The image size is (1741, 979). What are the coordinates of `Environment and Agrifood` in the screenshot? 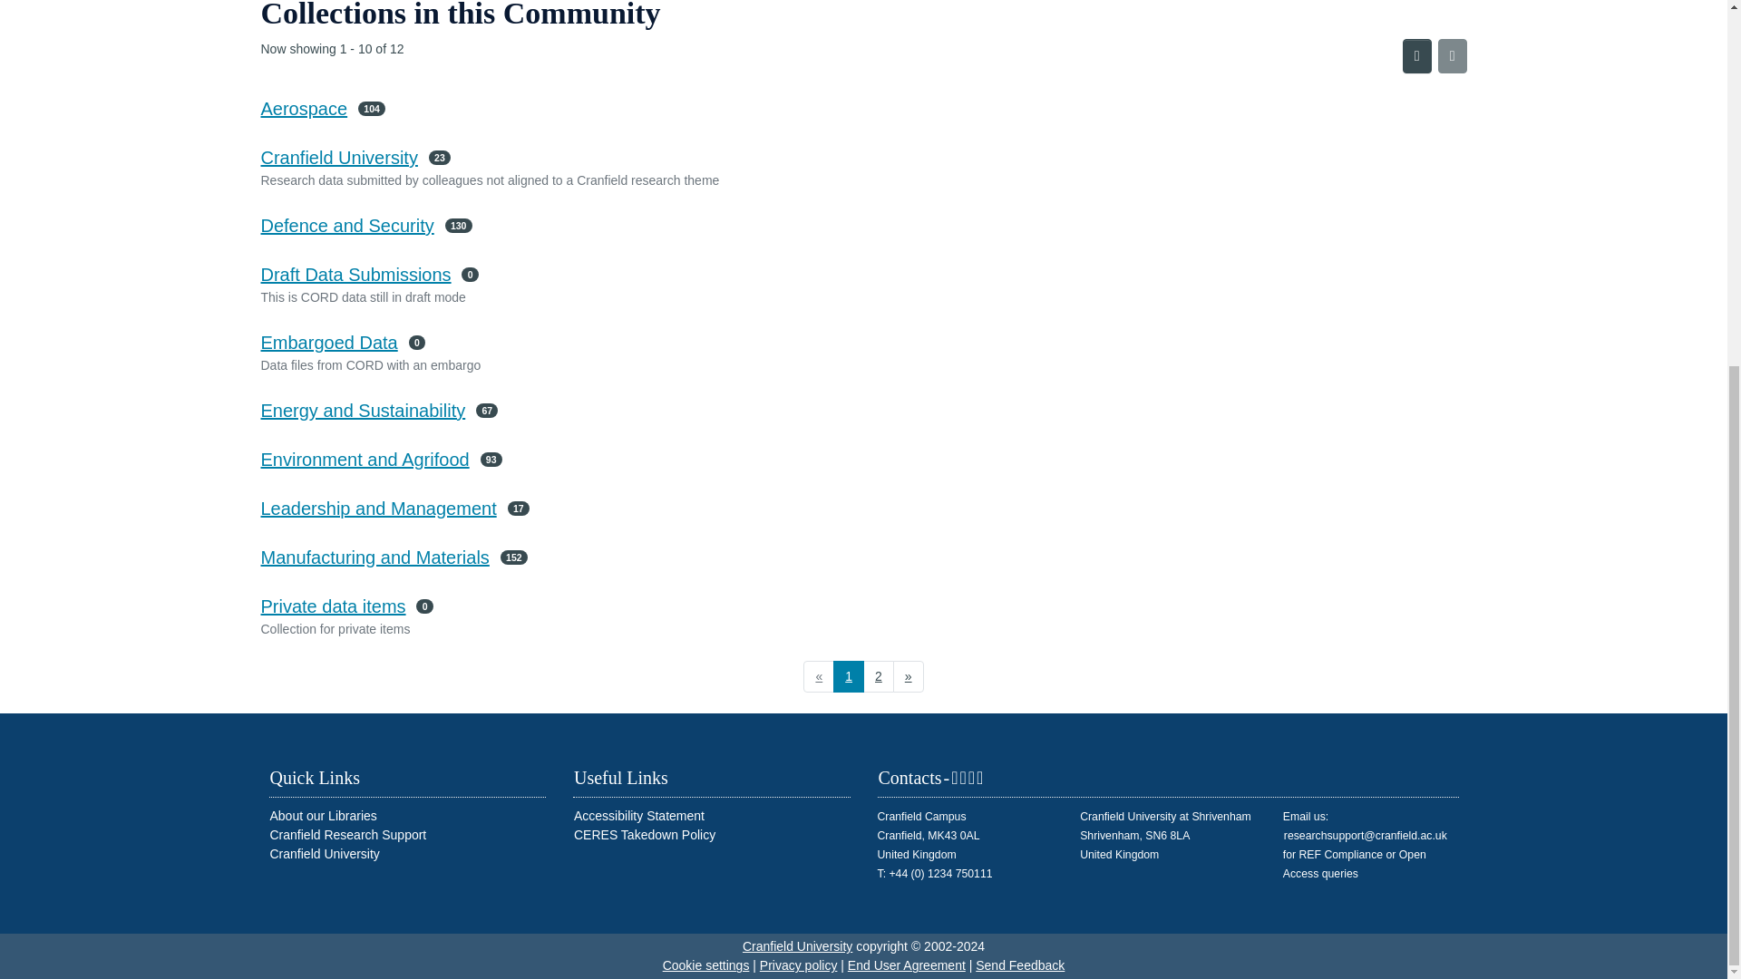 It's located at (365, 459).